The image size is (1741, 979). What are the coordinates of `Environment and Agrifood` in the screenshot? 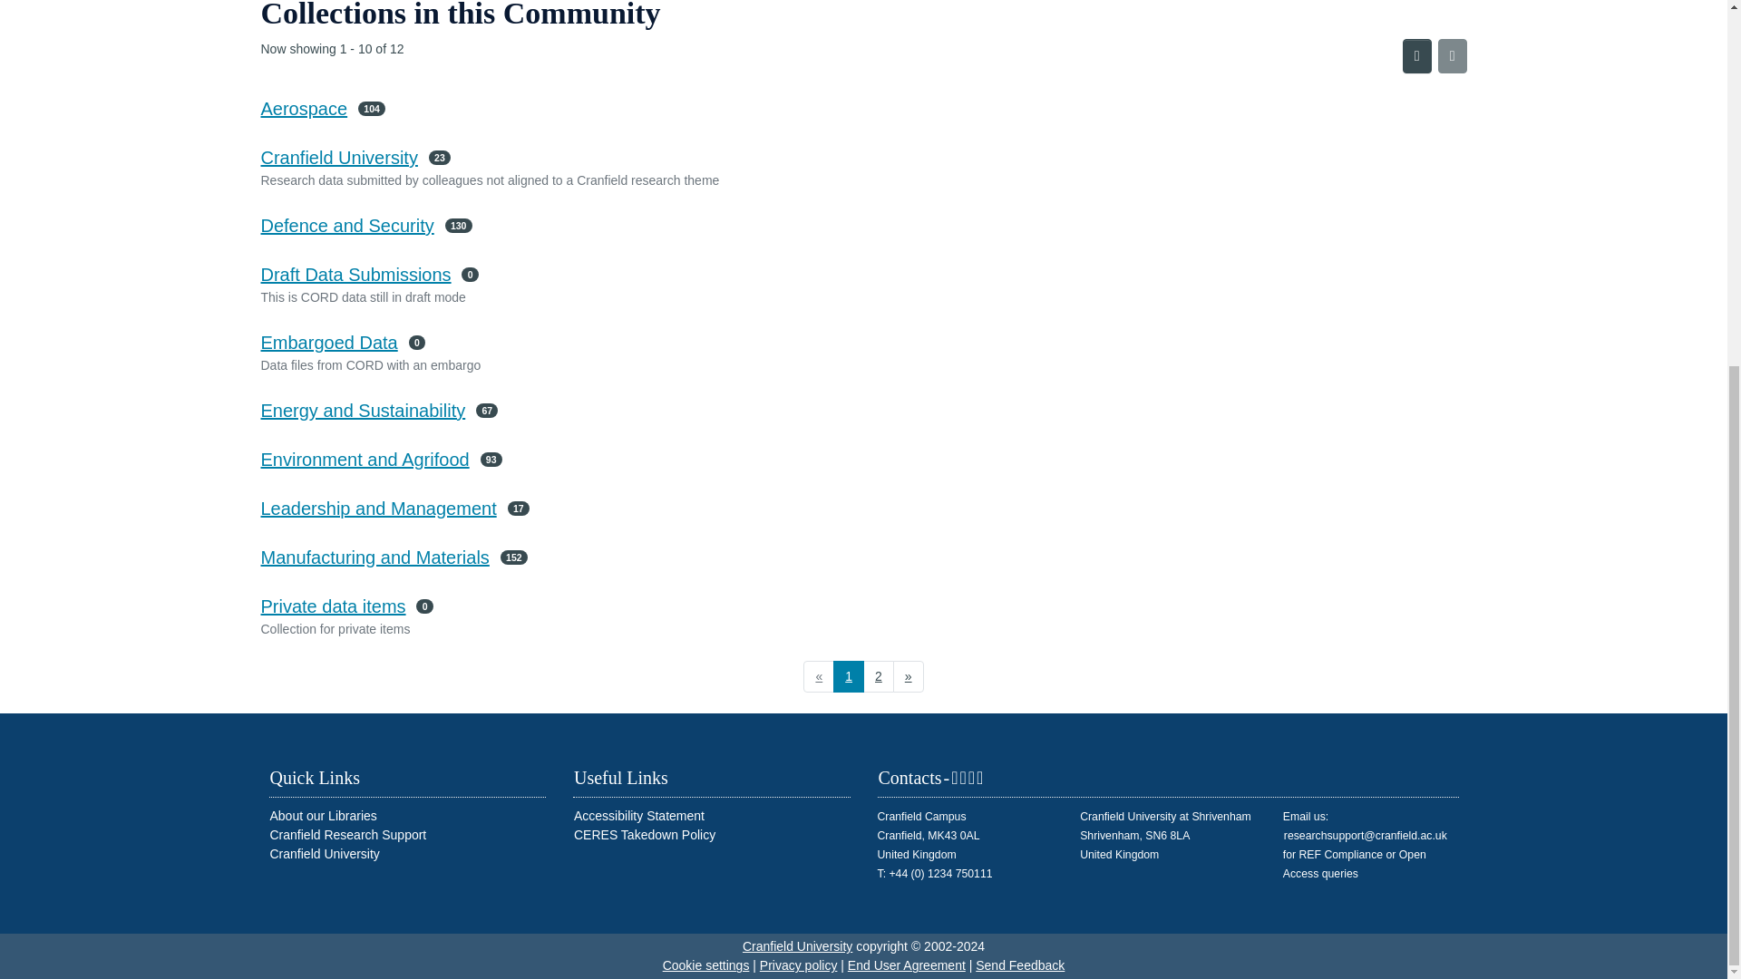 It's located at (365, 459).